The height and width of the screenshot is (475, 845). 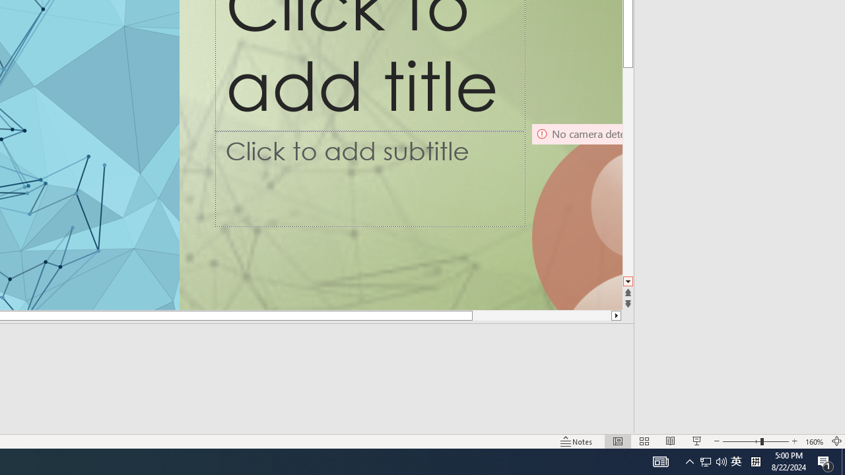 I want to click on Zoom 160%, so click(x=815, y=441).